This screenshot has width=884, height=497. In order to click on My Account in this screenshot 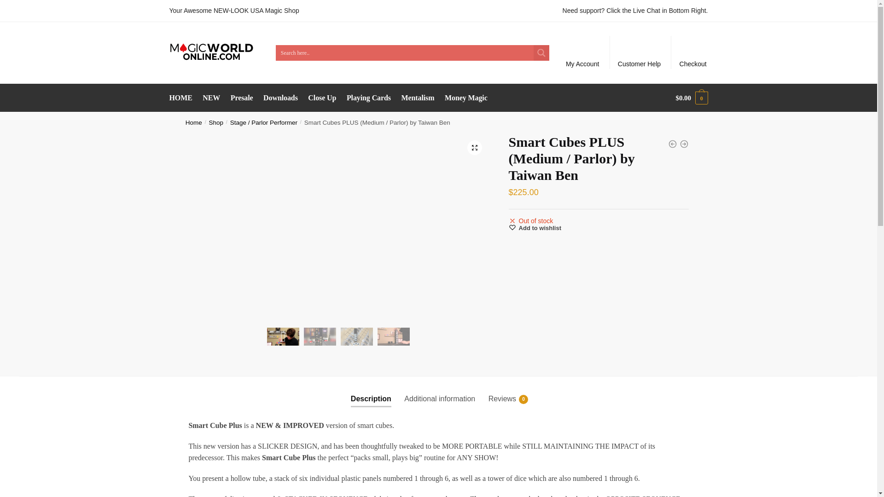, I will do `click(535, 228)`.